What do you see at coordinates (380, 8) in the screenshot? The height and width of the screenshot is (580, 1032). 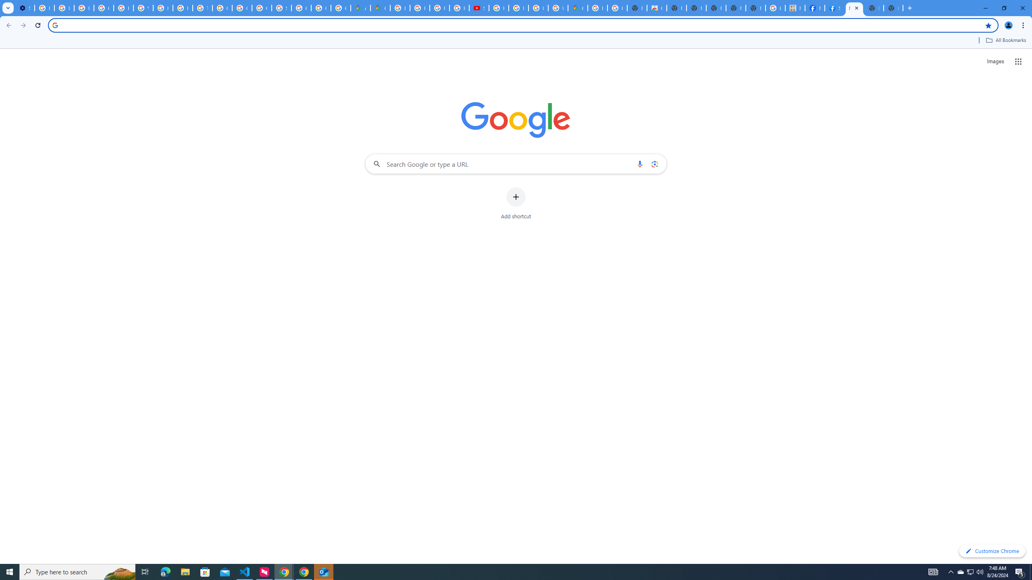 I see `Google Maps` at bounding box center [380, 8].